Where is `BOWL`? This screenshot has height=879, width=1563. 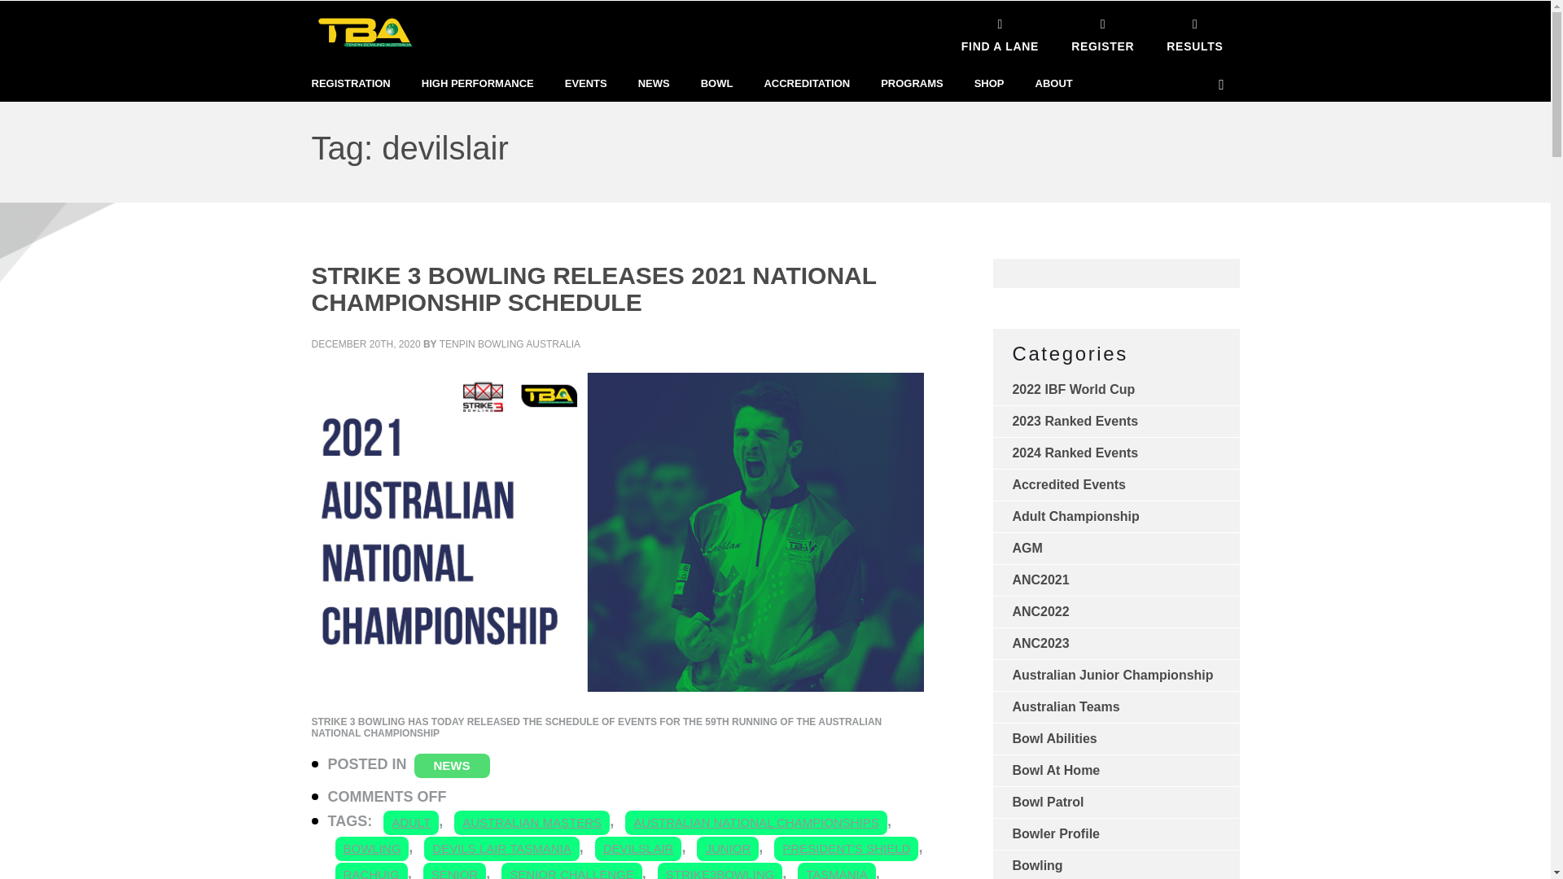
BOWL is located at coordinates (716, 84).